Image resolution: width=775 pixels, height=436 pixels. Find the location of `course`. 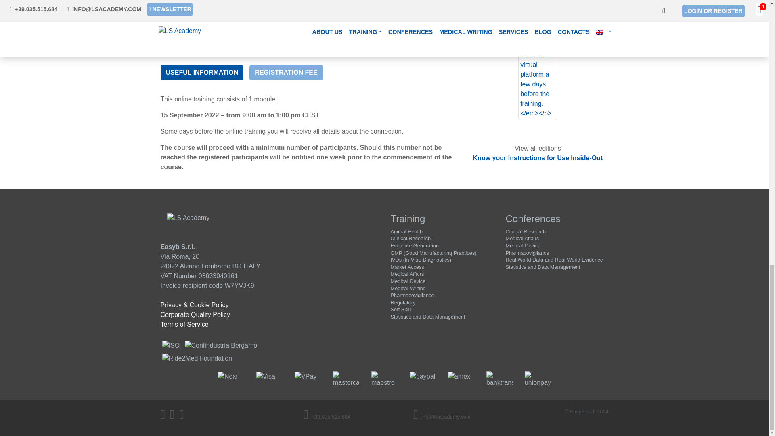

course is located at coordinates (442, 219).